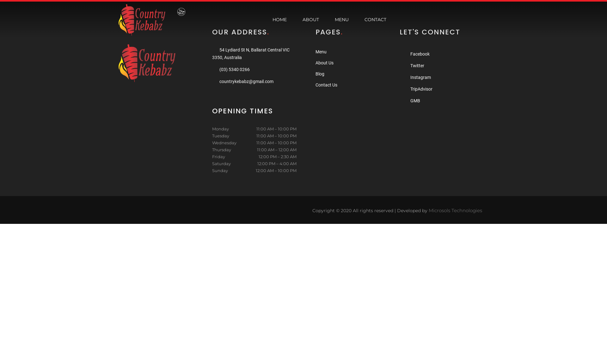  Describe the element at coordinates (326, 85) in the screenshot. I see `Contact Us` at that location.